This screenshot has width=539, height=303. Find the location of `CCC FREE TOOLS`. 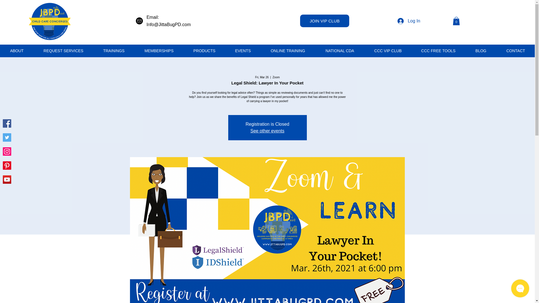

CCC FREE TOOLS is located at coordinates (438, 51).